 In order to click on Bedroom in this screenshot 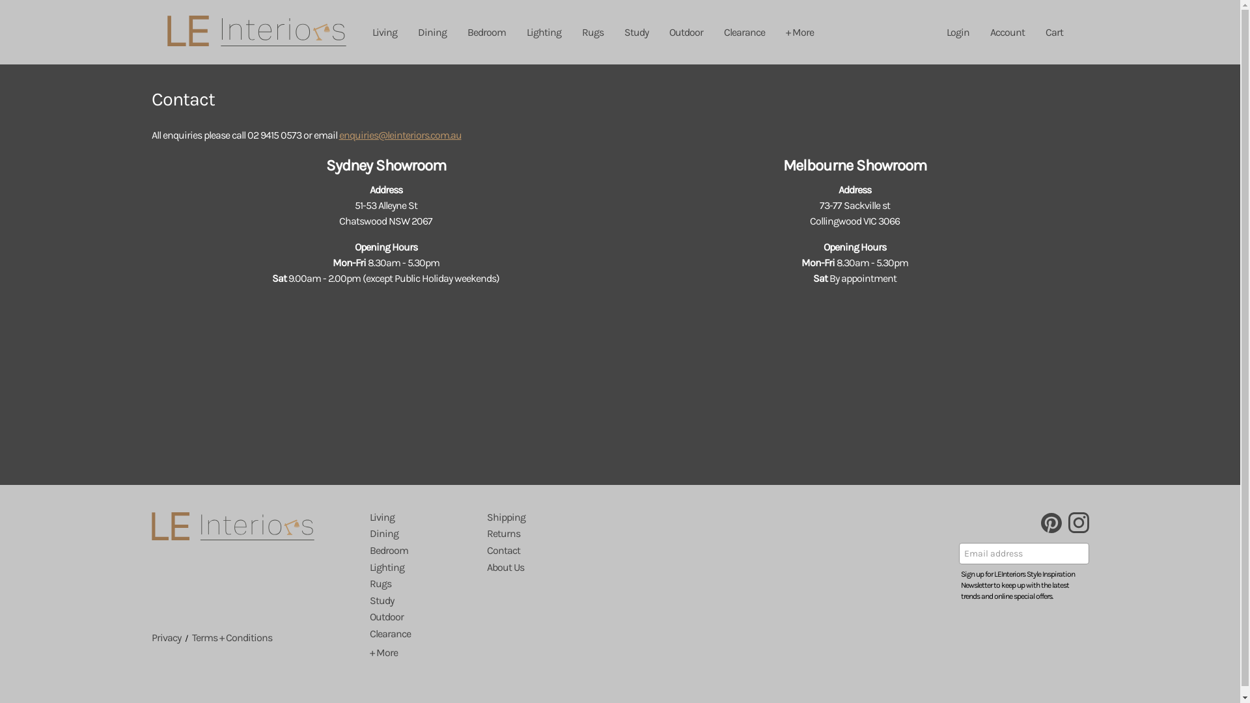, I will do `click(389, 551)`.